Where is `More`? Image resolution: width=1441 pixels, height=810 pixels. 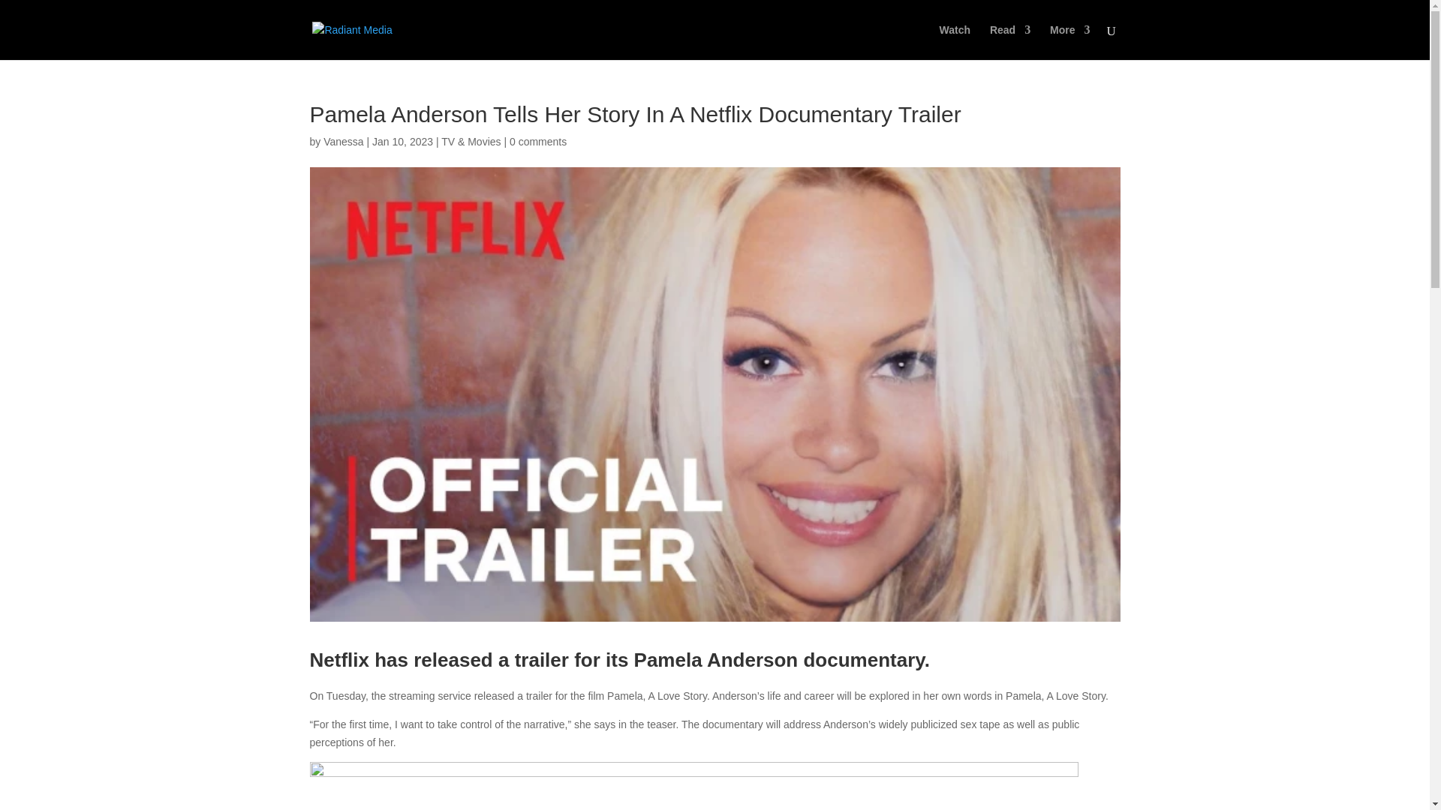
More is located at coordinates (1069, 42).